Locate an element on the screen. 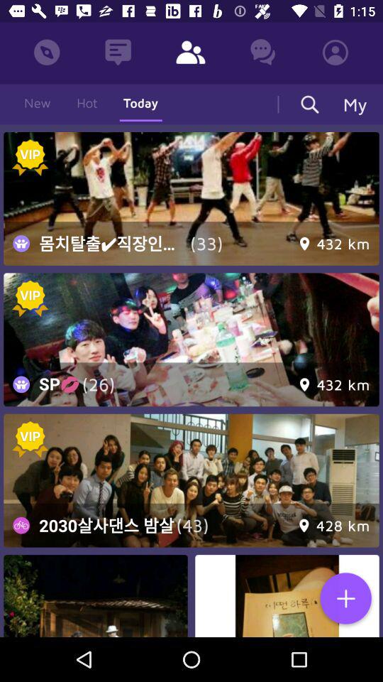 The width and height of the screenshot is (383, 682). image icon is located at coordinates (95, 596).